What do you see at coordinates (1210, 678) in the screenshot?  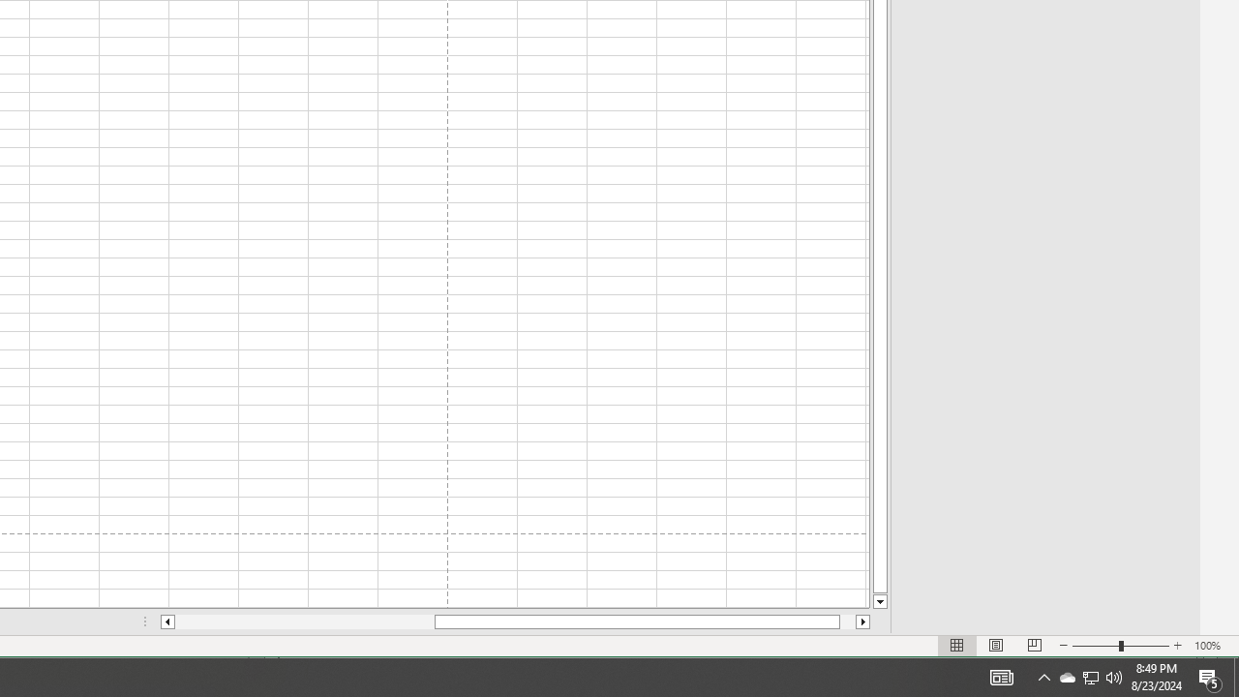 I see `Action Center, 5 new notifications` at bounding box center [1210, 678].